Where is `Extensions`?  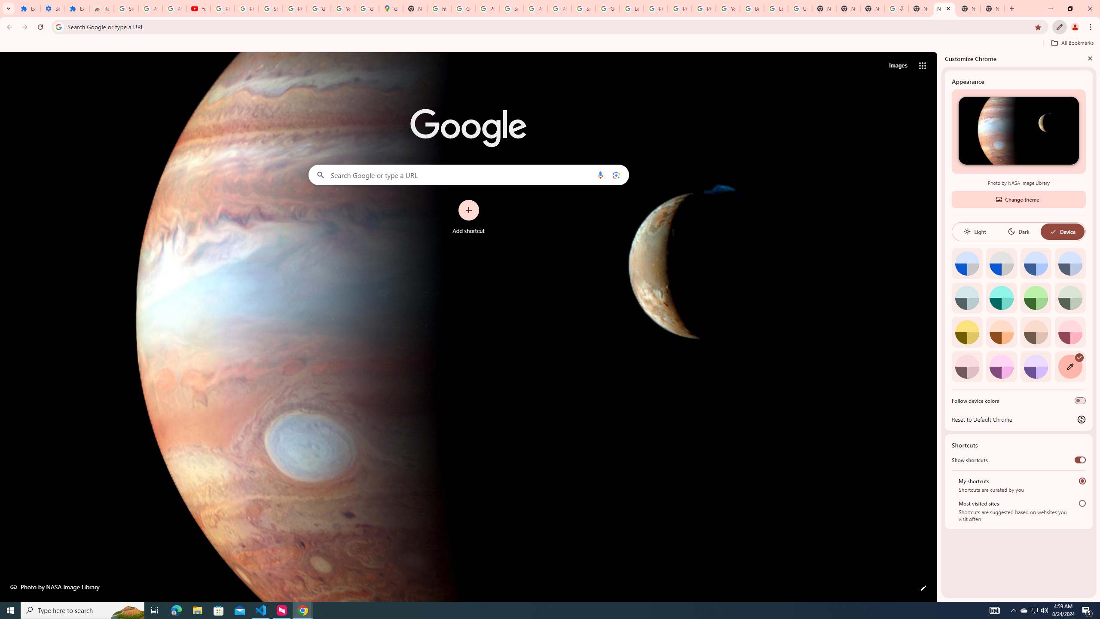 Extensions is located at coordinates (28, 9).